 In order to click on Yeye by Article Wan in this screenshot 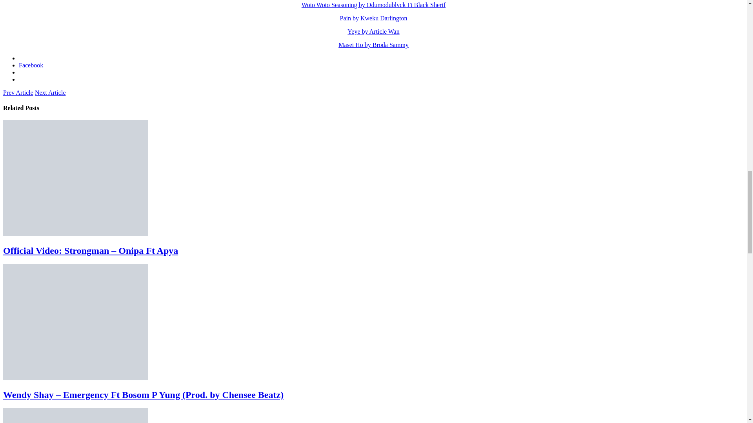, I will do `click(373, 31)`.